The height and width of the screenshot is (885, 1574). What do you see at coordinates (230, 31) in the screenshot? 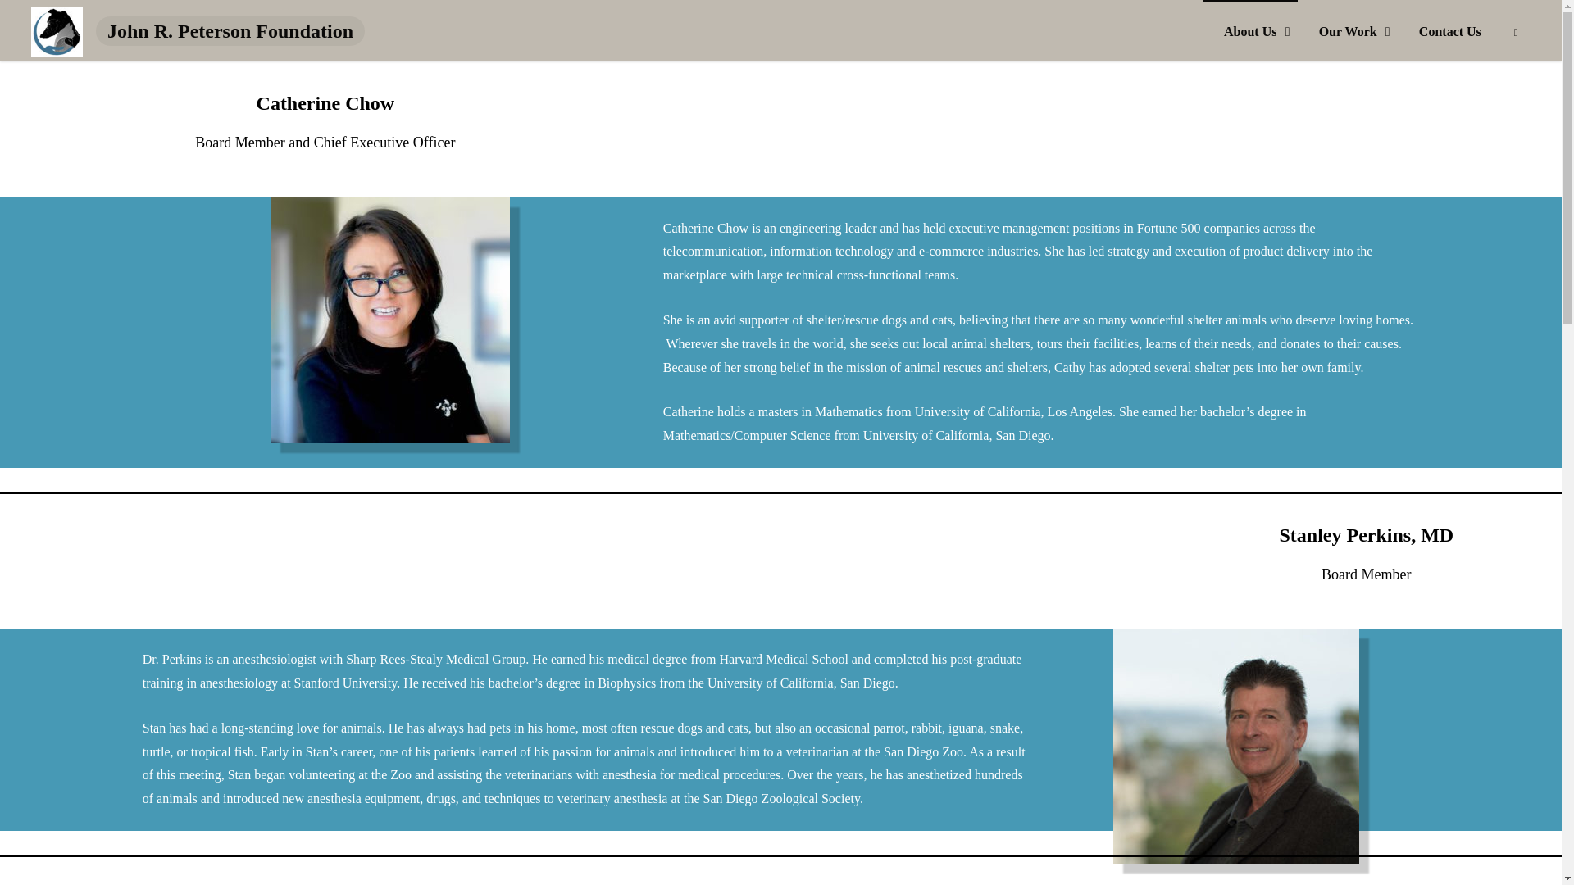
I see `John R. Peterson Foundation` at bounding box center [230, 31].